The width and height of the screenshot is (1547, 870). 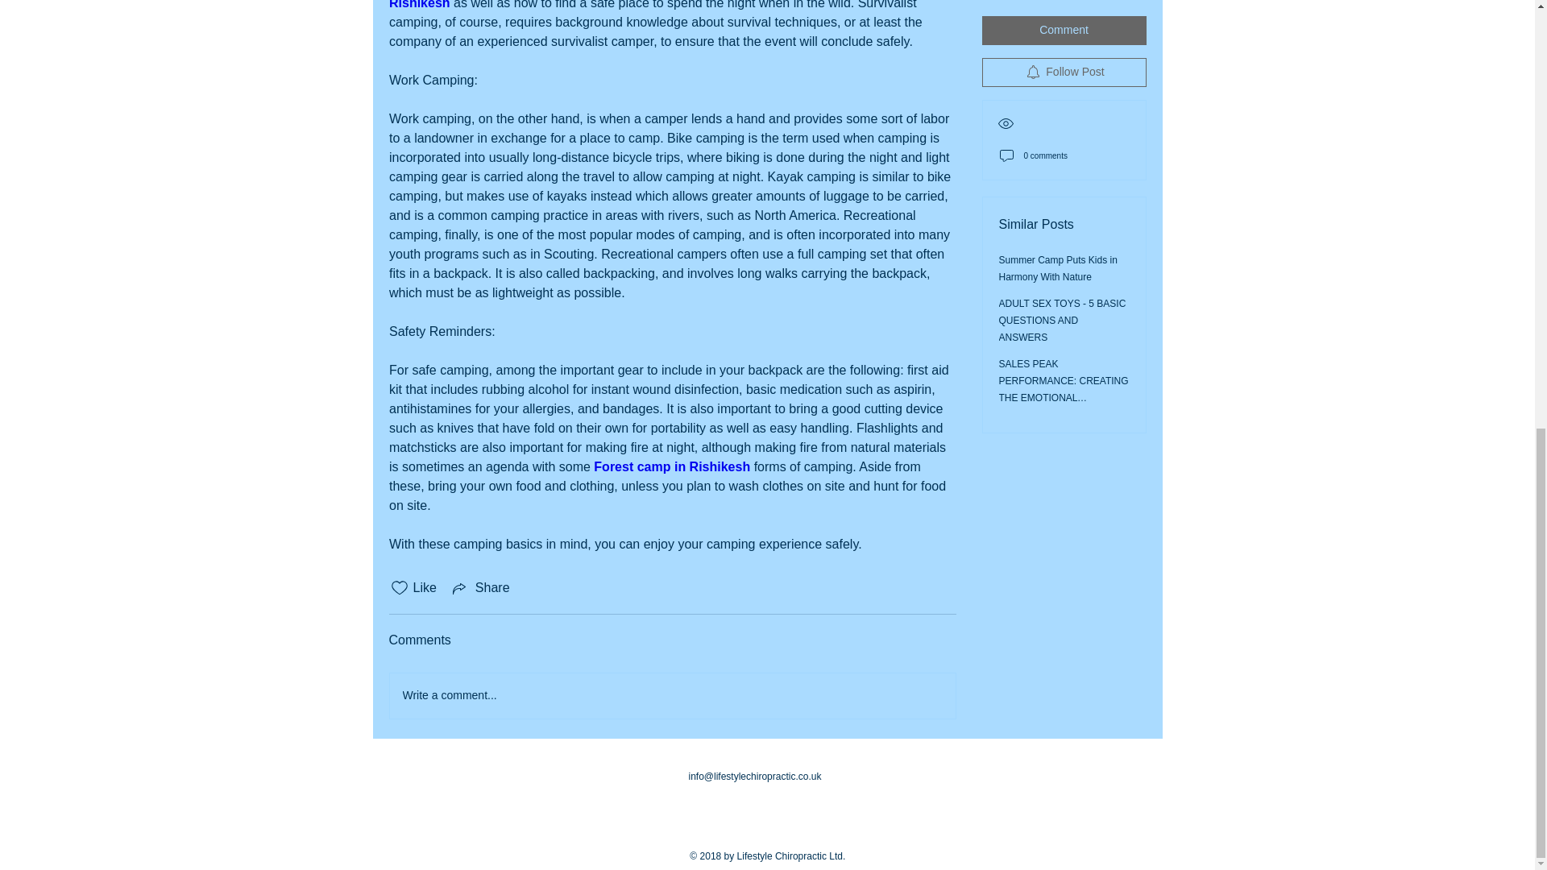 I want to click on Write a comment..., so click(x=672, y=696).